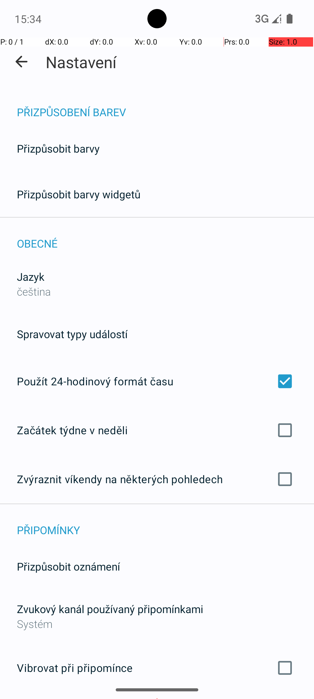  I want to click on PŘIPOMÍNKY, so click(165, 524).